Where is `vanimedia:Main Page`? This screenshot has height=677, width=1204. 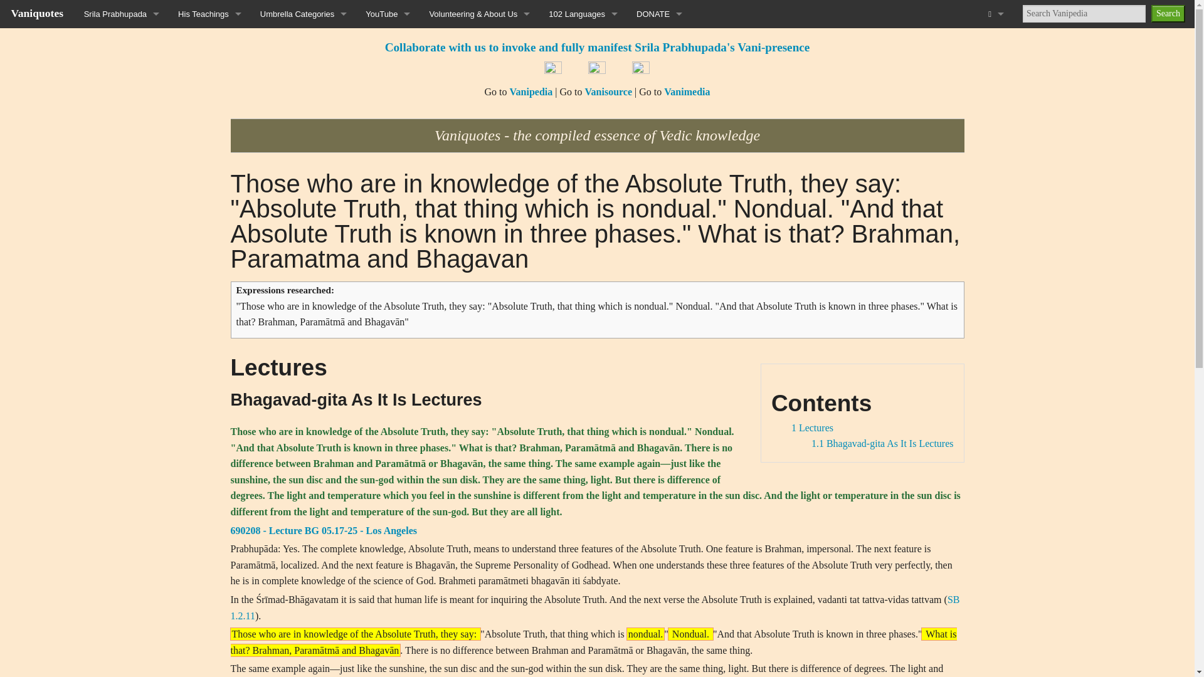 vanimedia:Main Page is located at coordinates (687, 92).